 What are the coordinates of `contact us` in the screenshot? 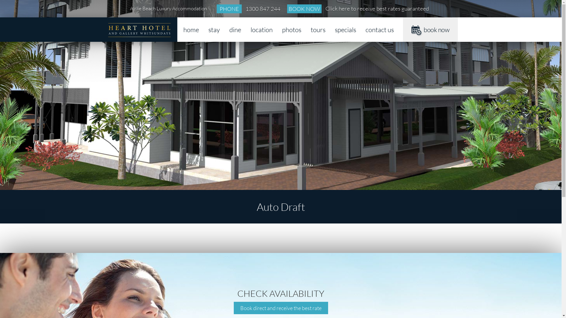 It's located at (380, 29).